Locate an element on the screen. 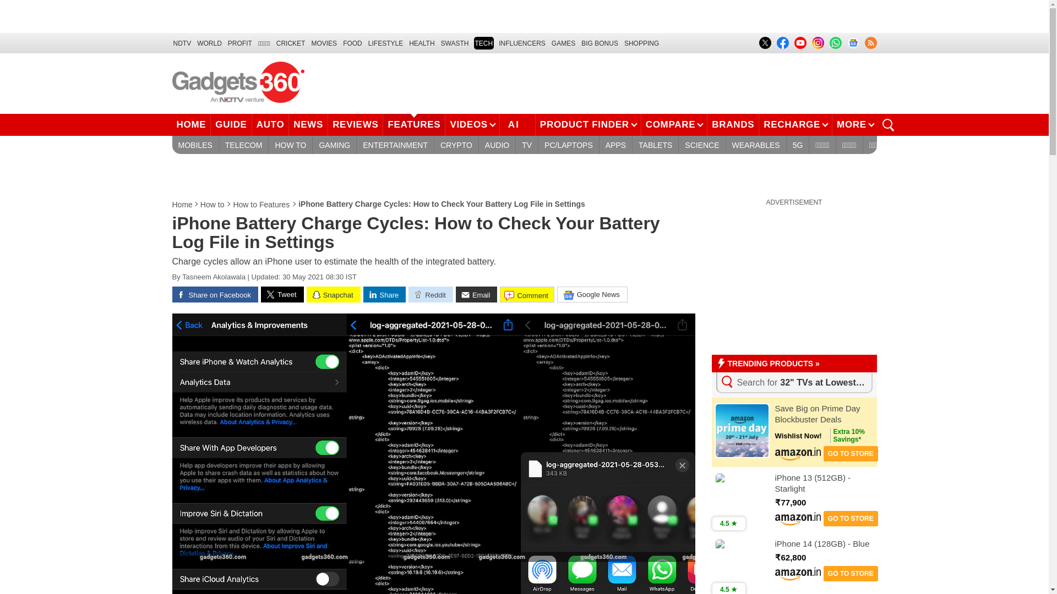 The width and height of the screenshot is (1057, 594). NEWS is located at coordinates (308, 125).